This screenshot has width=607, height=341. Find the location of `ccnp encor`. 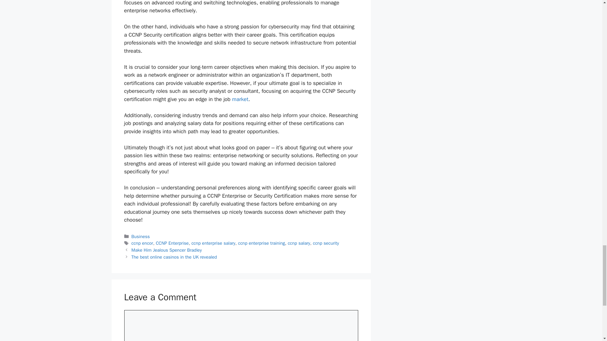

ccnp encor is located at coordinates (142, 243).